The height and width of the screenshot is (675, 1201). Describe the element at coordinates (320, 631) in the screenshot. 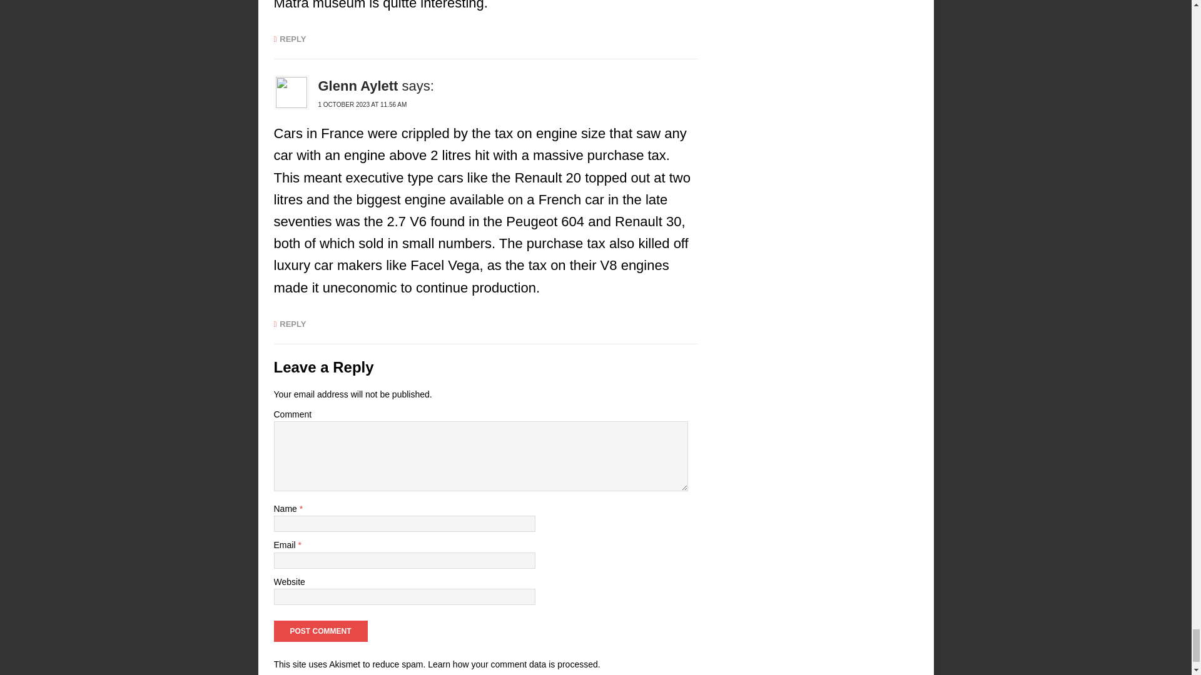

I see `Post Comment` at that location.